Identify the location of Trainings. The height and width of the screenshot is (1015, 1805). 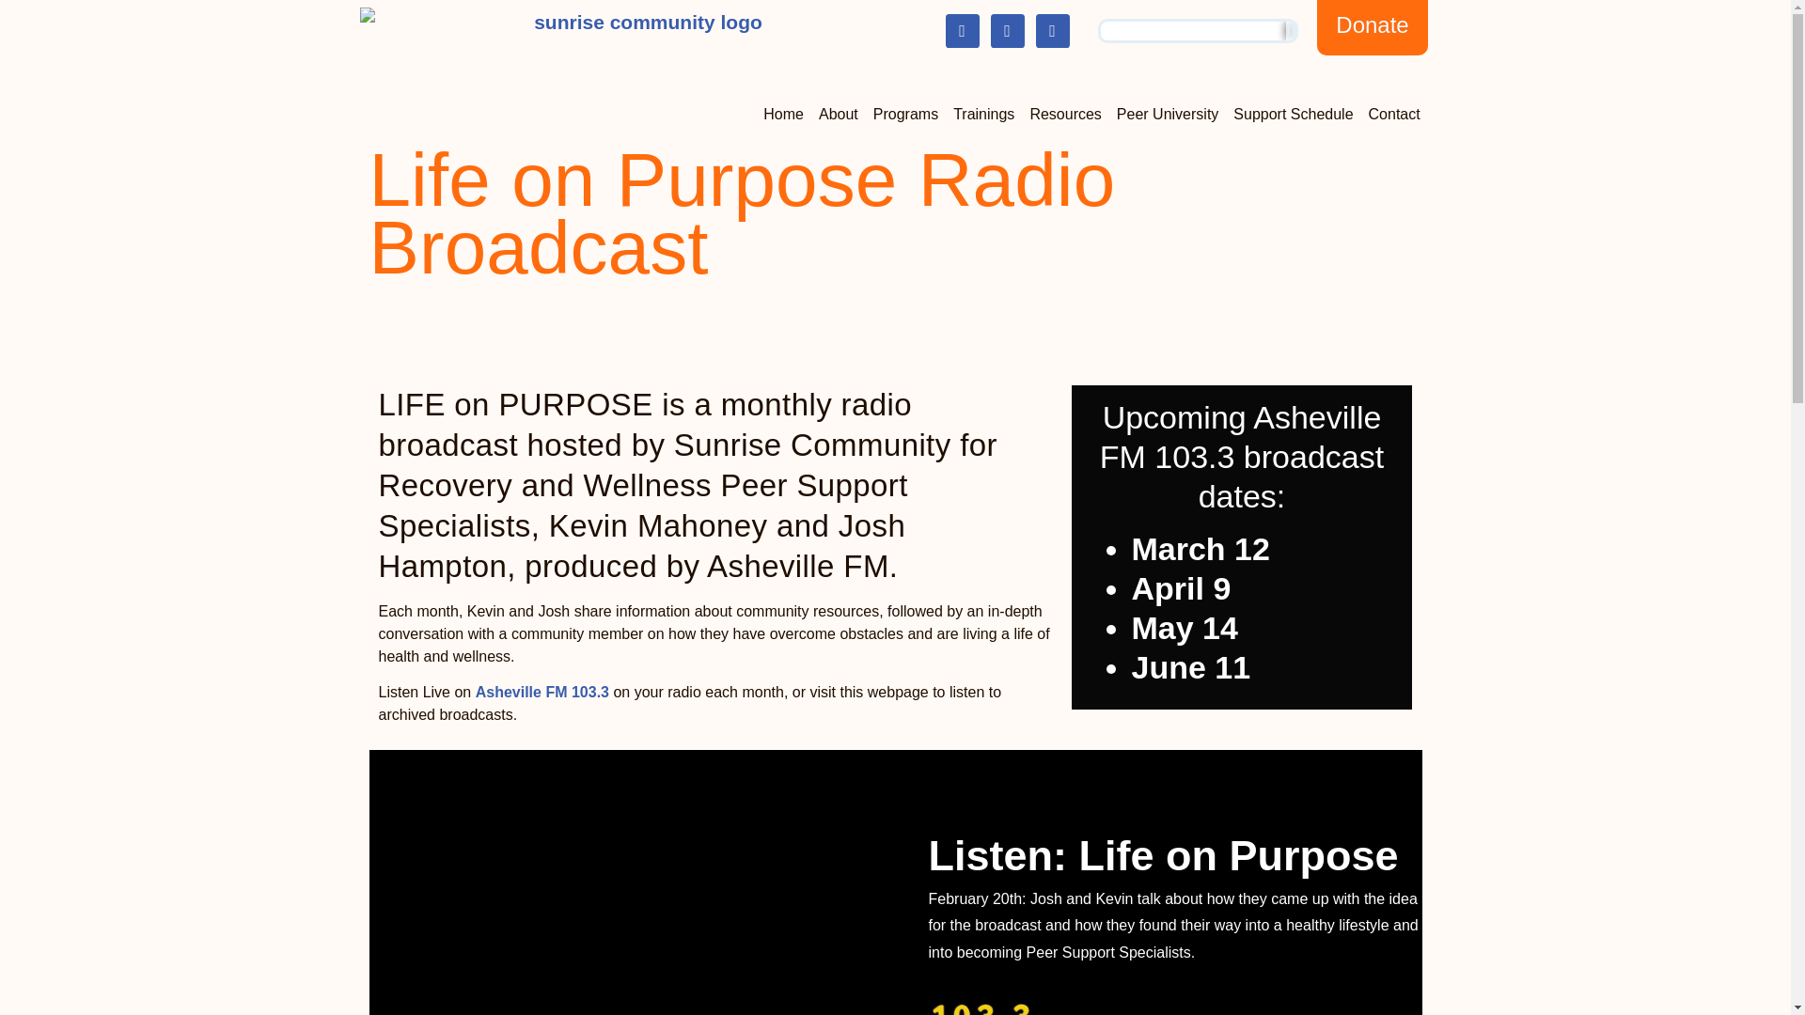
(983, 115).